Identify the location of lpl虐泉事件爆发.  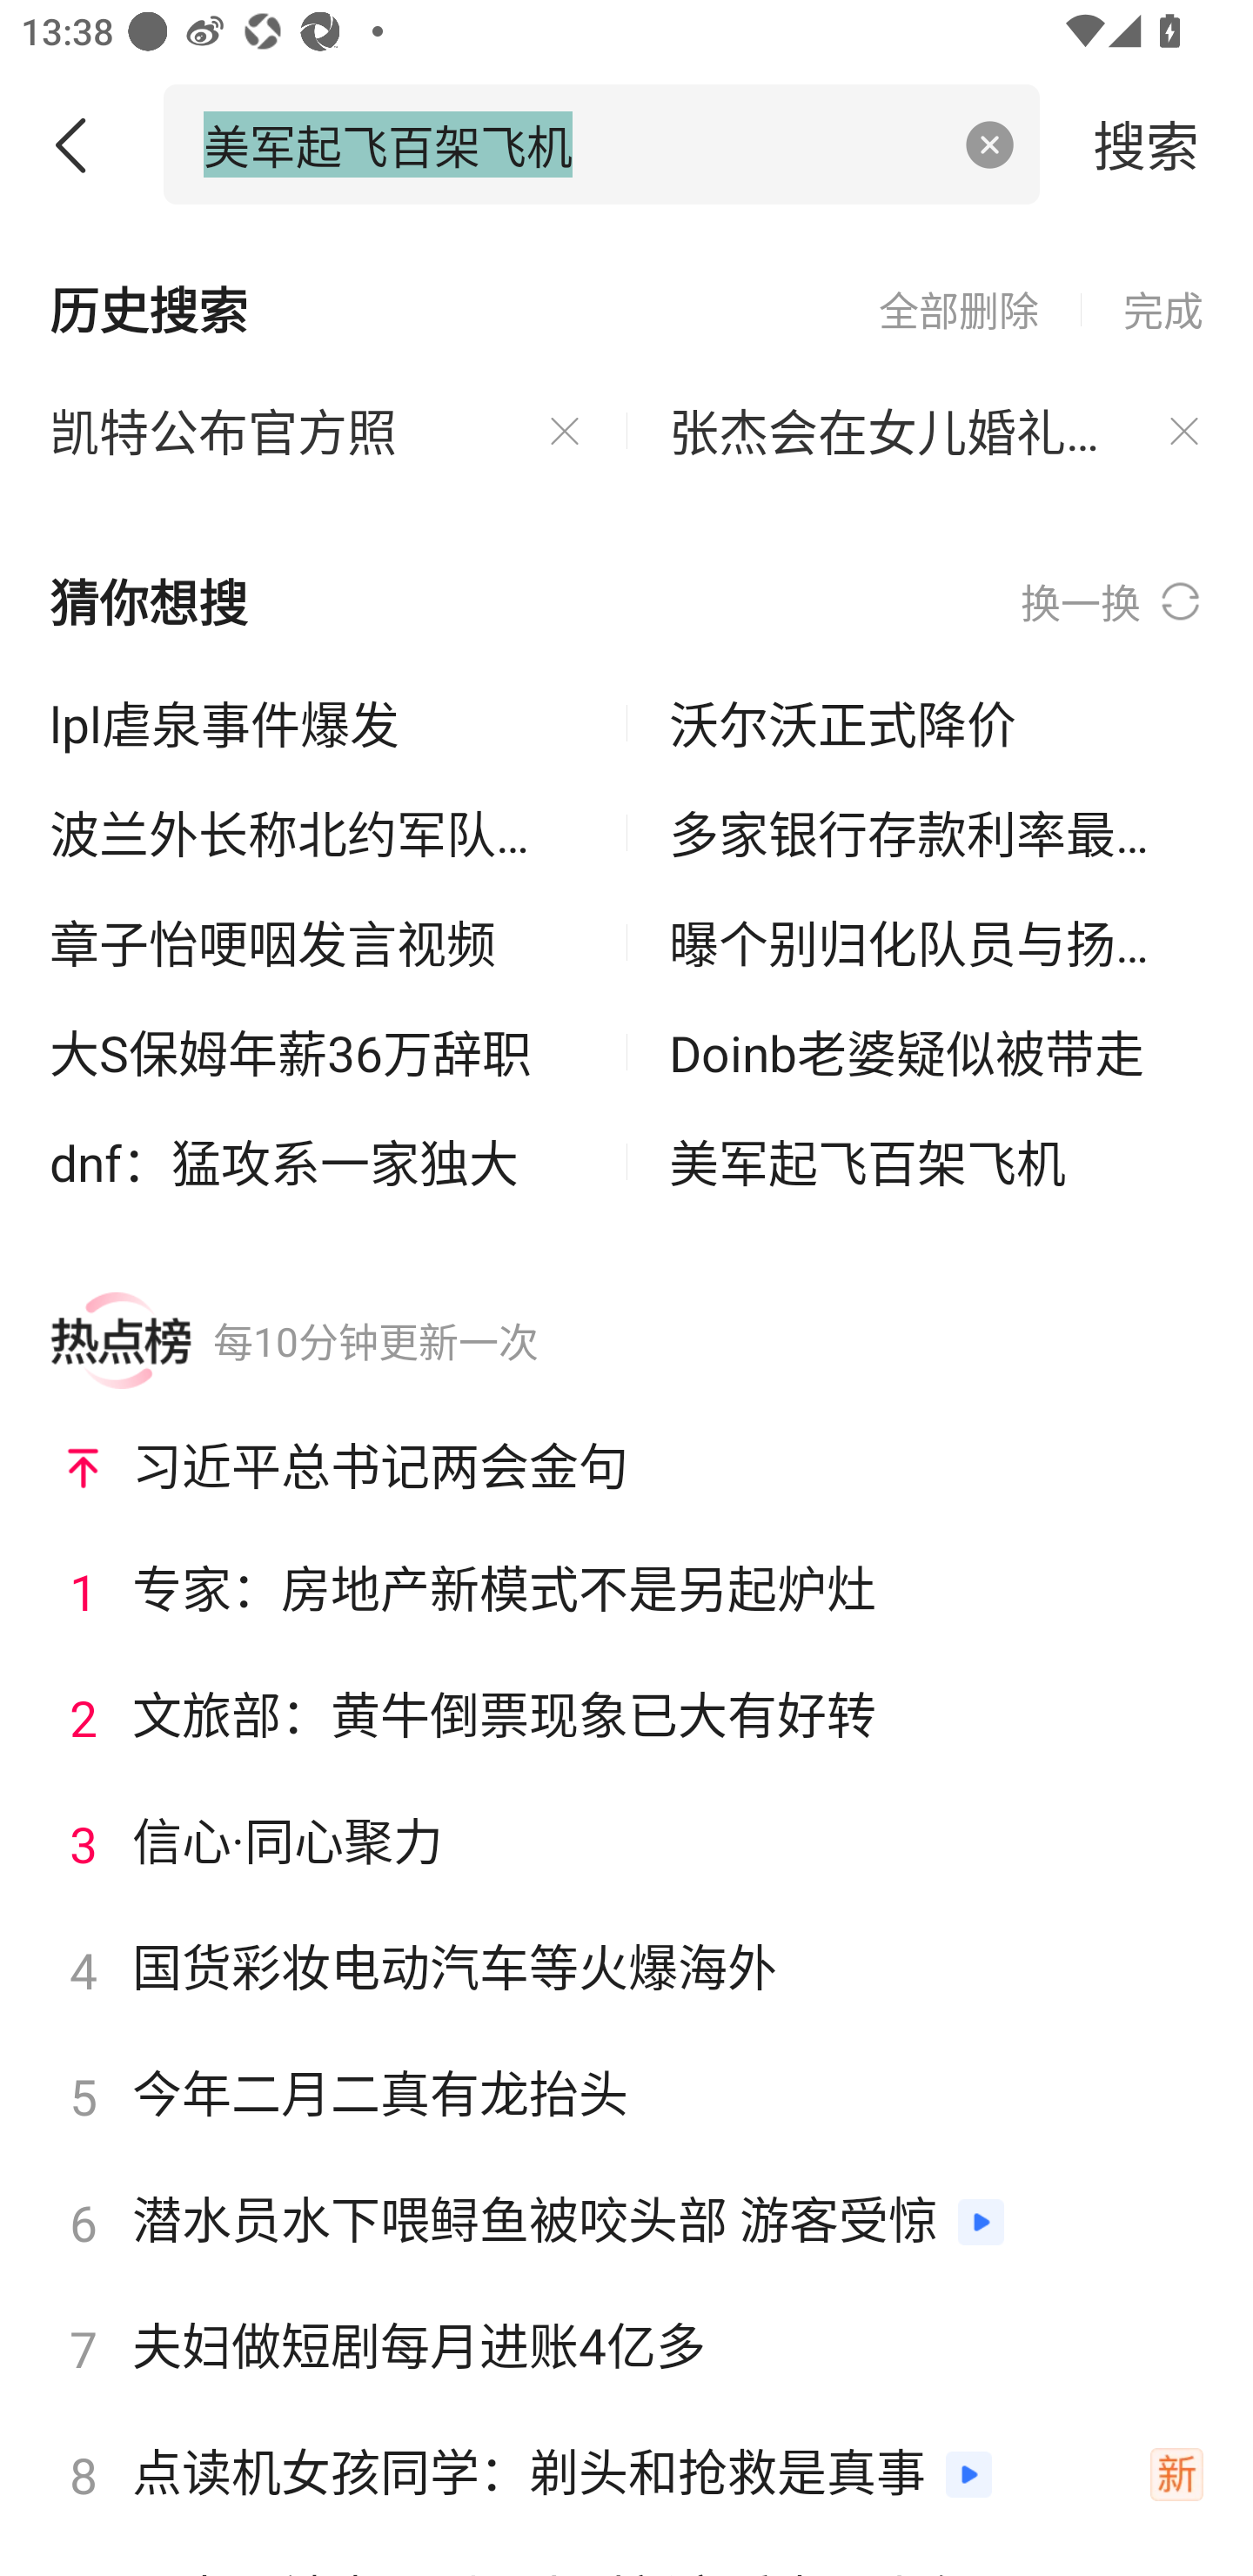
(317, 722).